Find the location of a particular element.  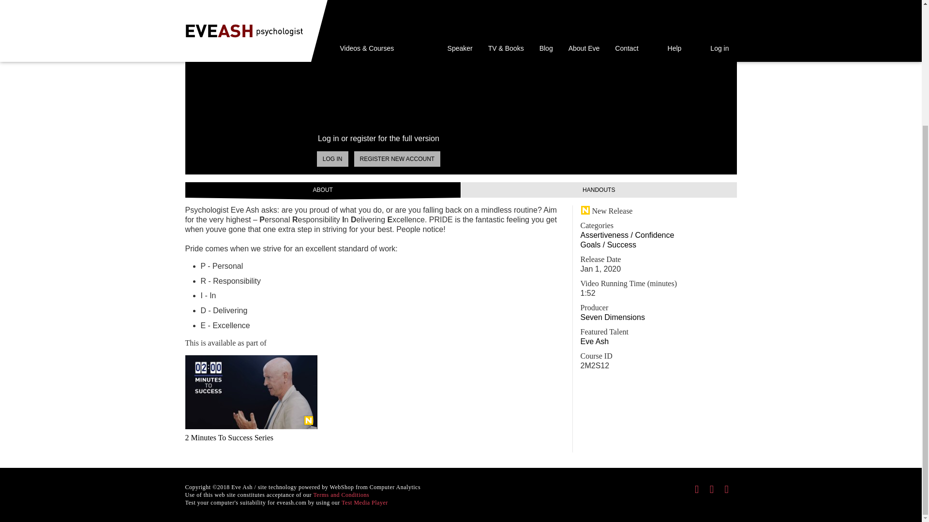

HANDOUTS is located at coordinates (599, 189).